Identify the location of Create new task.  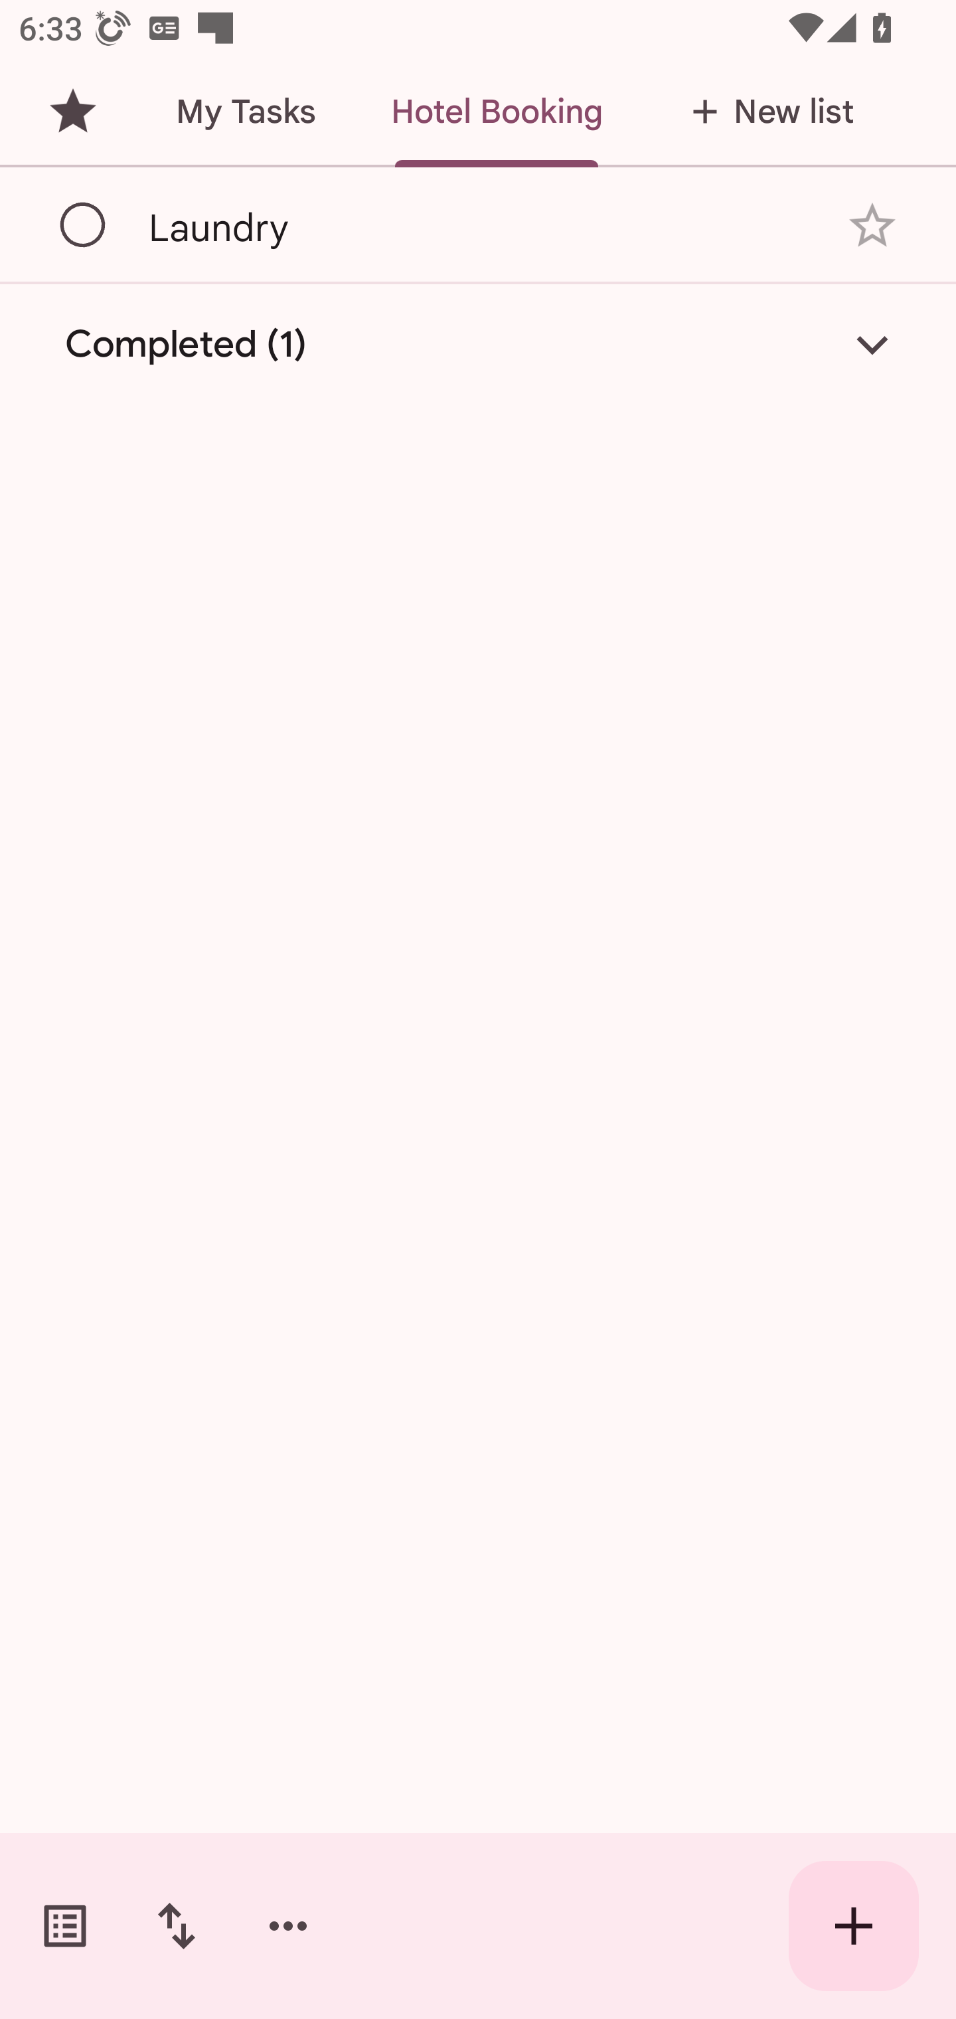
(854, 1926).